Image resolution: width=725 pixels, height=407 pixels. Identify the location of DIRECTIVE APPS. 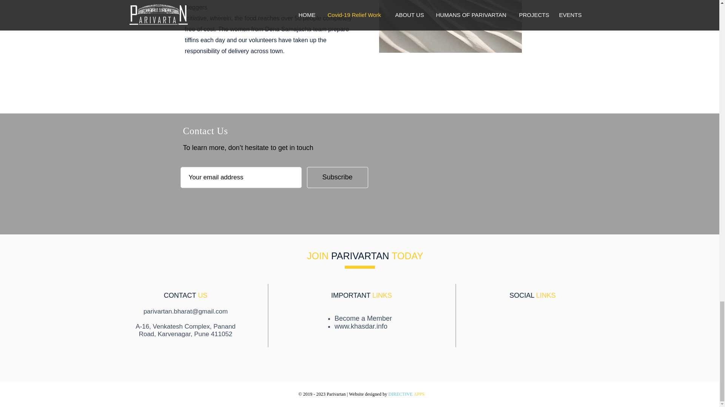
(407, 394).